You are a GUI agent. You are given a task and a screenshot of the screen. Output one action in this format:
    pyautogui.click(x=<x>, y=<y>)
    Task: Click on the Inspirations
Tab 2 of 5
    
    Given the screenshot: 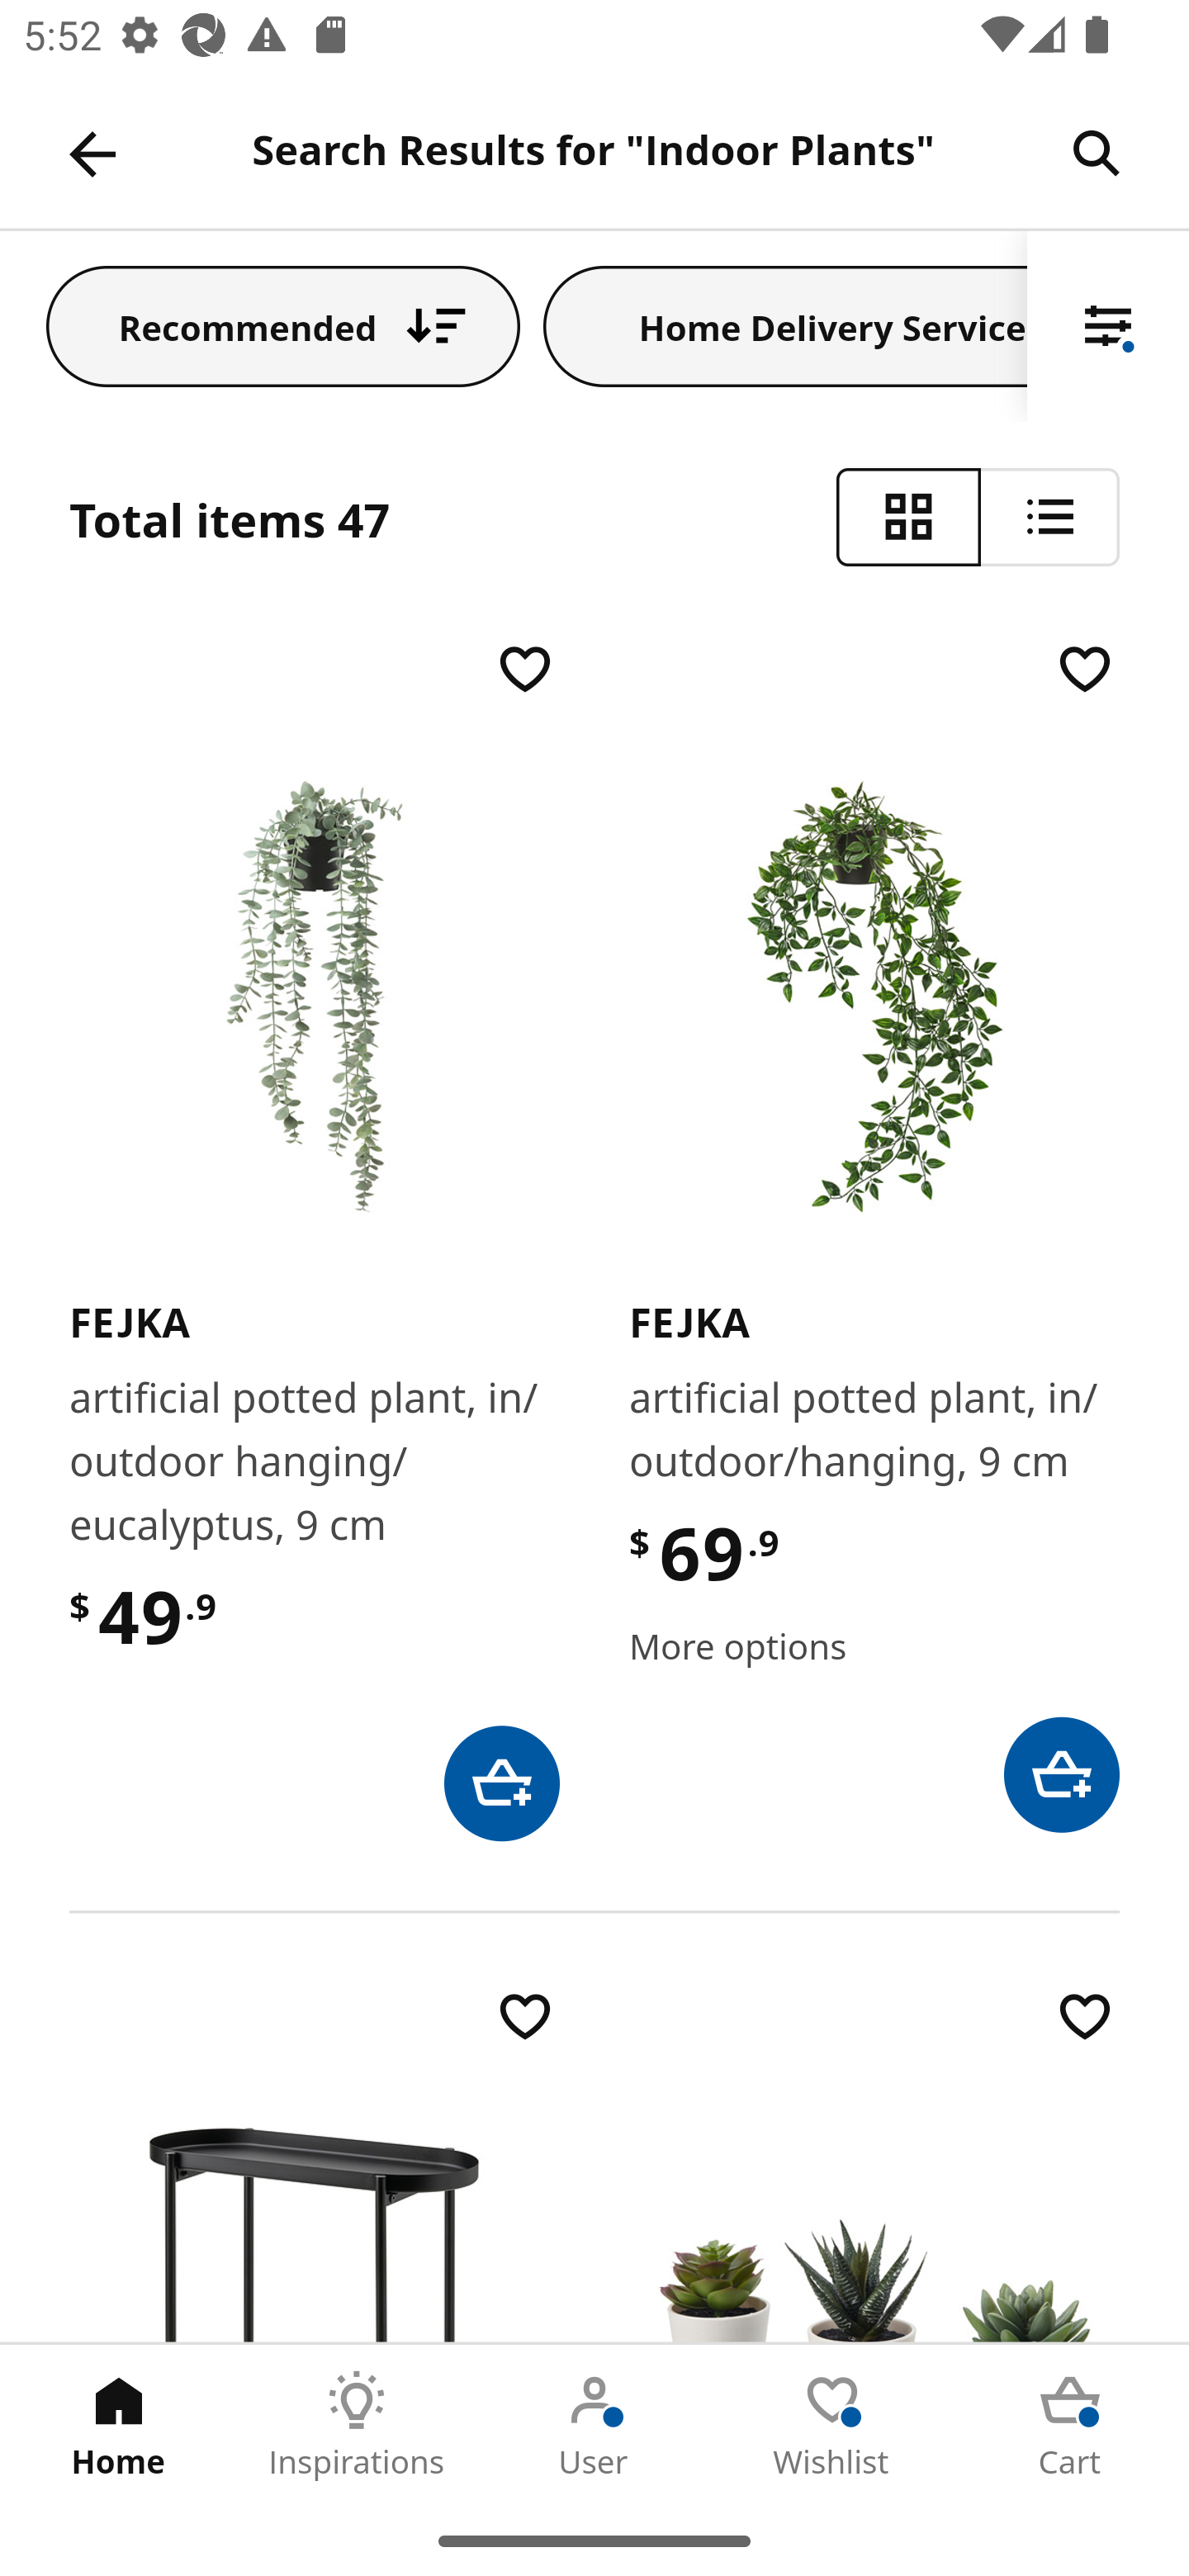 What is the action you would take?
    pyautogui.click(x=357, y=2425)
    